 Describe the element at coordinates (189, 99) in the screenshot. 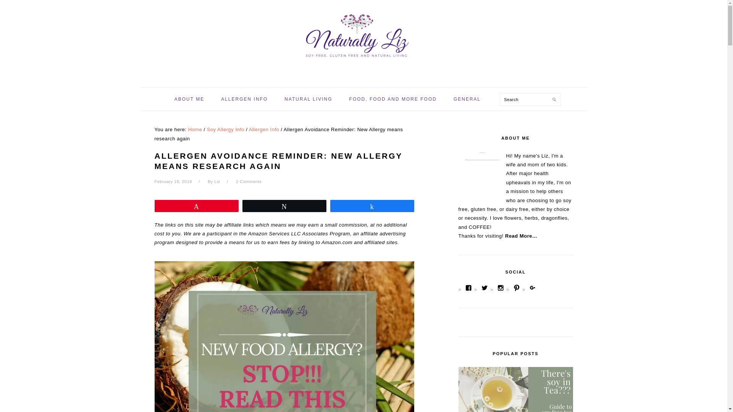

I see `ABOUT ME` at that location.